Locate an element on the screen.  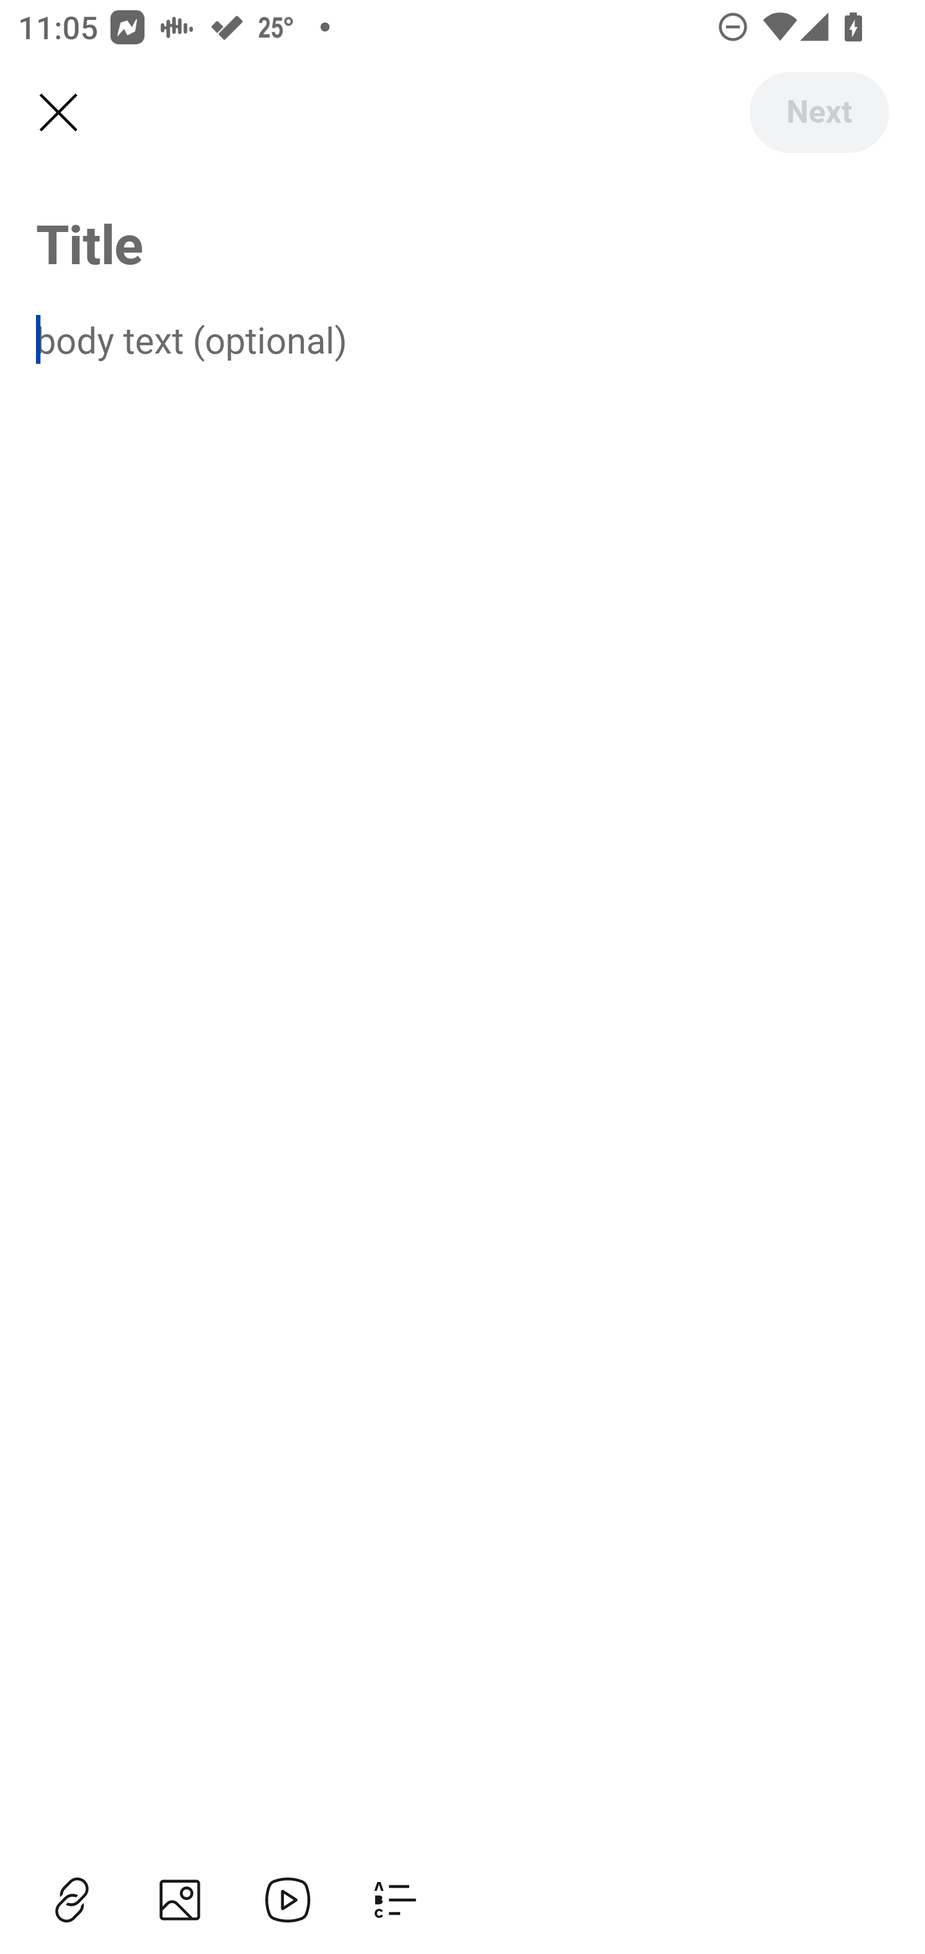
Post title is located at coordinates (463, 243).